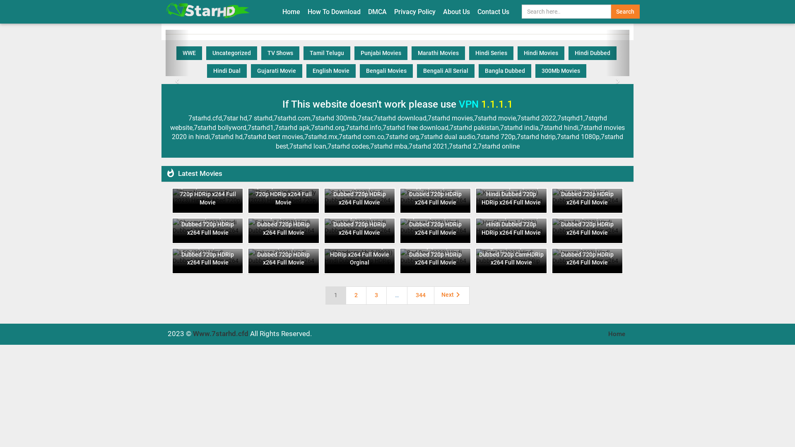 The width and height of the screenshot is (795, 447). What do you see at coordinates (511, 195) in the screenshot?
I see `Kannur Squad (2023) Hindi Dubbed 720p HDRip x264 Full Movie` at bounding box center [511, 195].